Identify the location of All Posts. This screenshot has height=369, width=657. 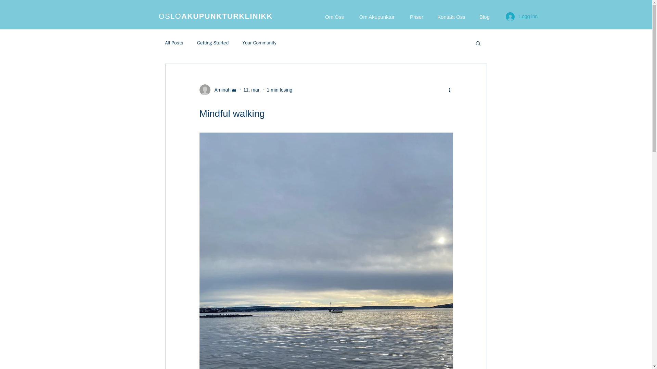
(174, 43).